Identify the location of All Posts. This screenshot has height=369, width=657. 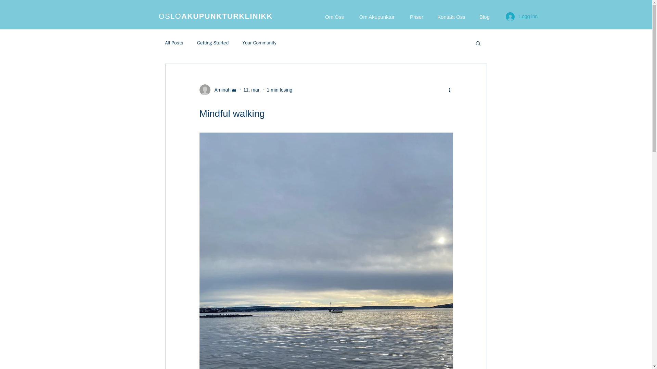
(174, 43).